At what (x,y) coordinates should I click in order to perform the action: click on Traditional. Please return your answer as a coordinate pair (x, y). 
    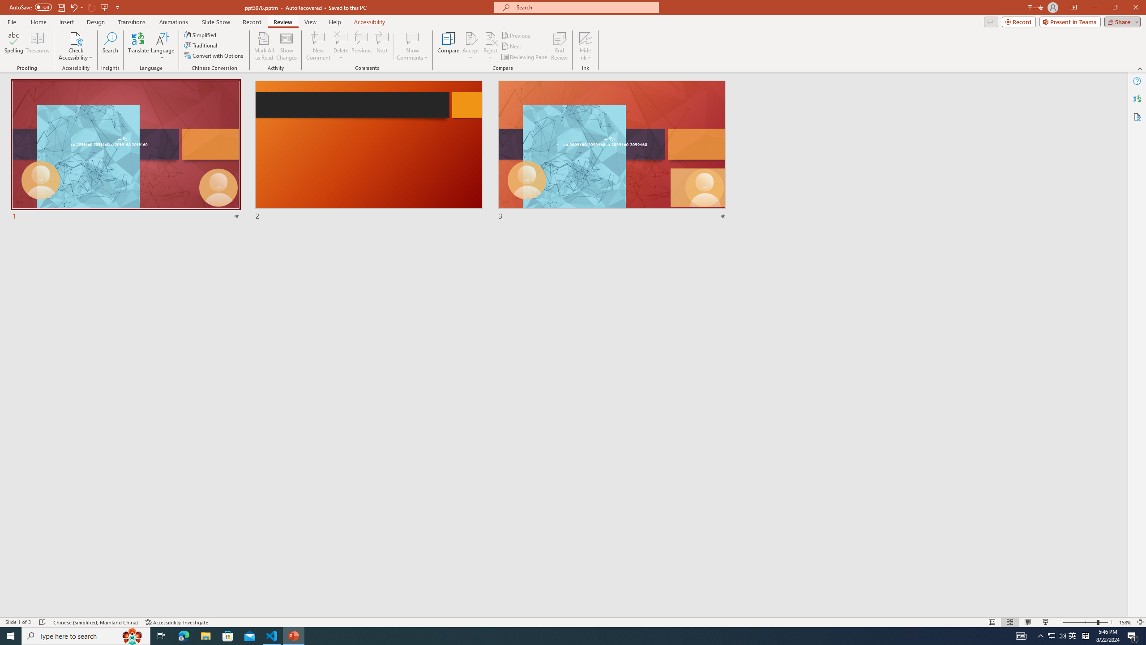
    Looking at the image, I should click on (201, 45).